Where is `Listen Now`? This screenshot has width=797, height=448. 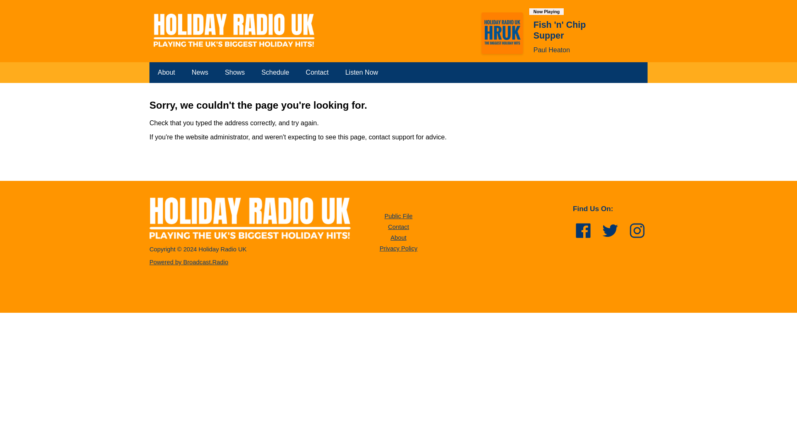
Listen Now is located at coordinates (362, 72).